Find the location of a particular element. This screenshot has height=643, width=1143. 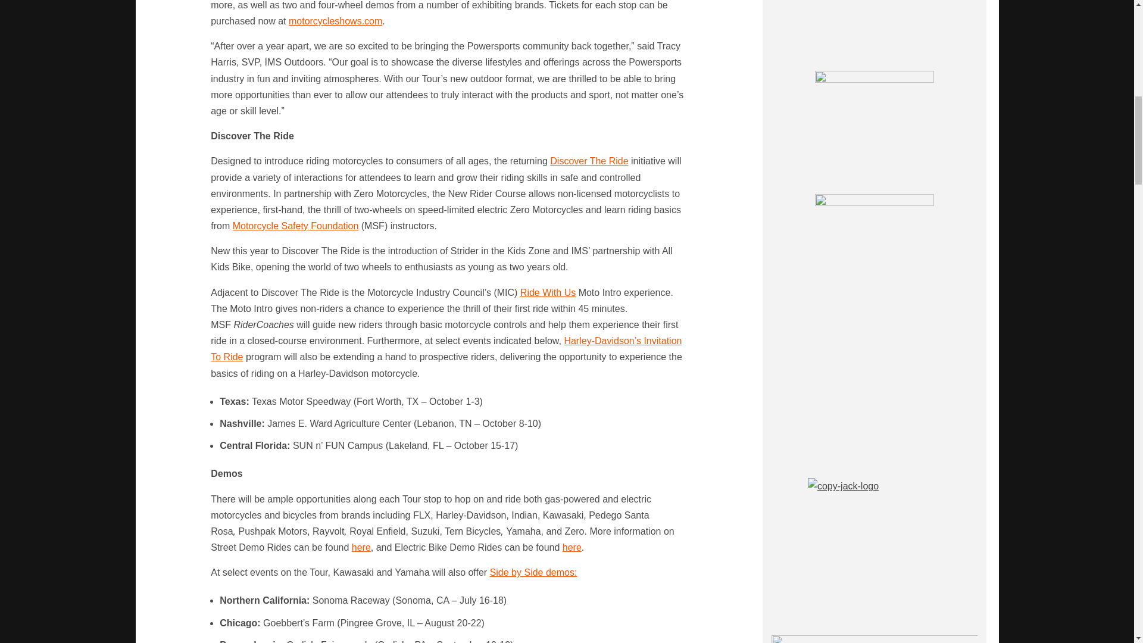

Ride With Us is located at coordinates (548, 292).